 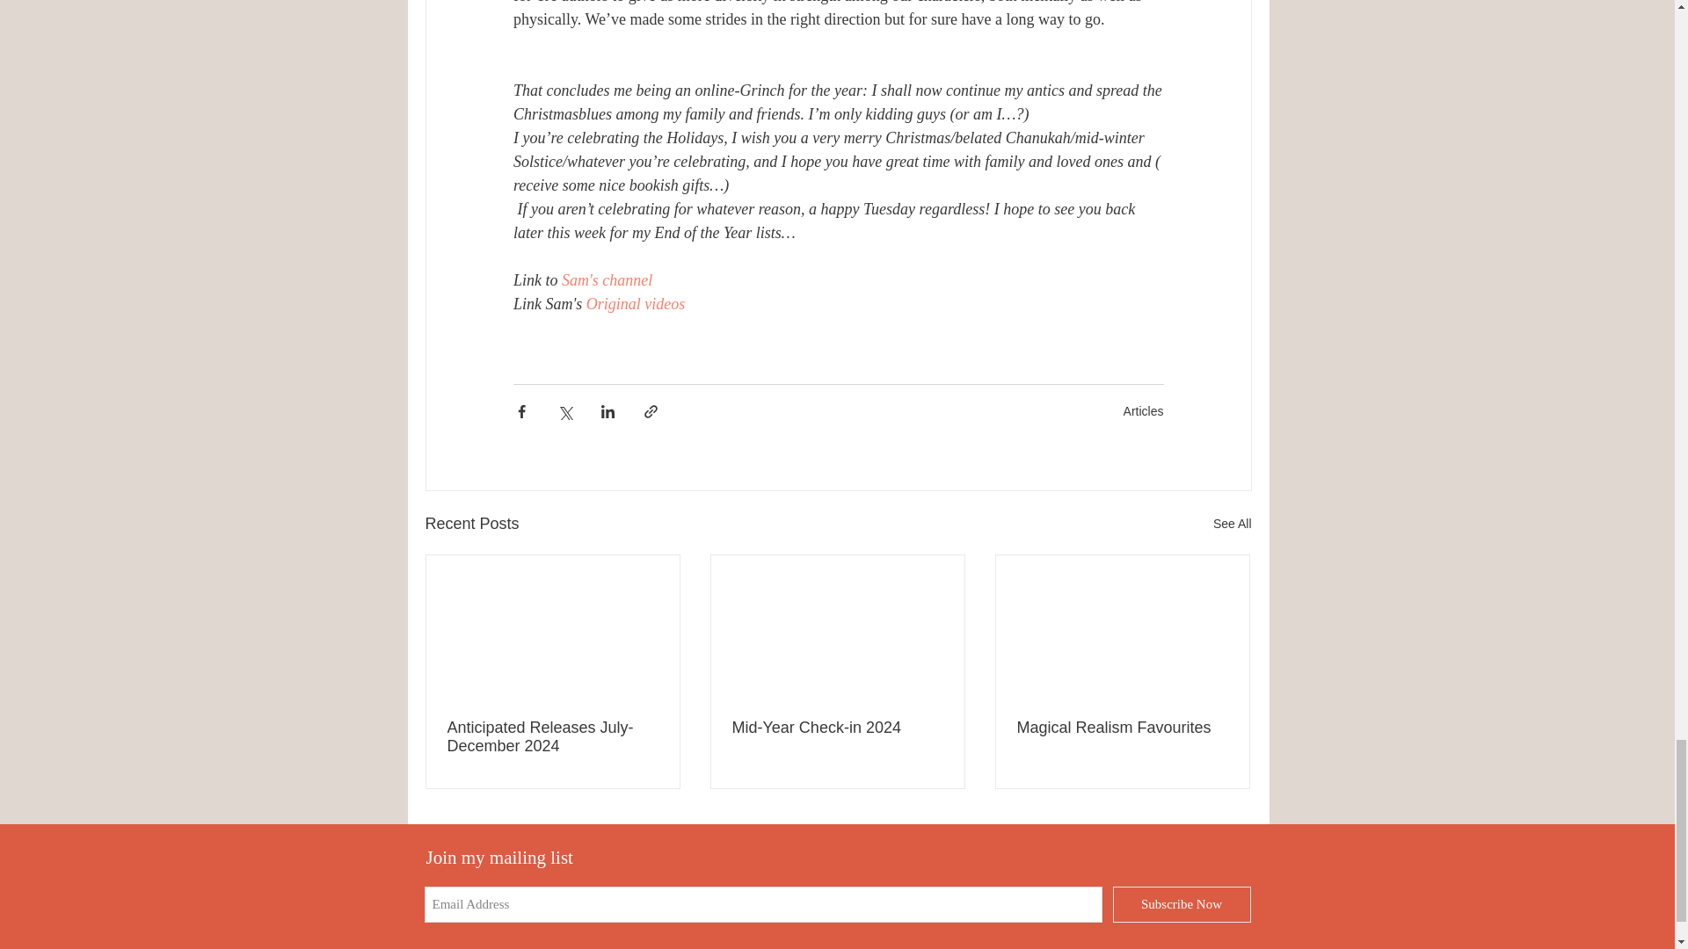 What do you see at coordinates (635, 304) in the screenshot?
I see `Original videos` at bounding box center [635, 304].